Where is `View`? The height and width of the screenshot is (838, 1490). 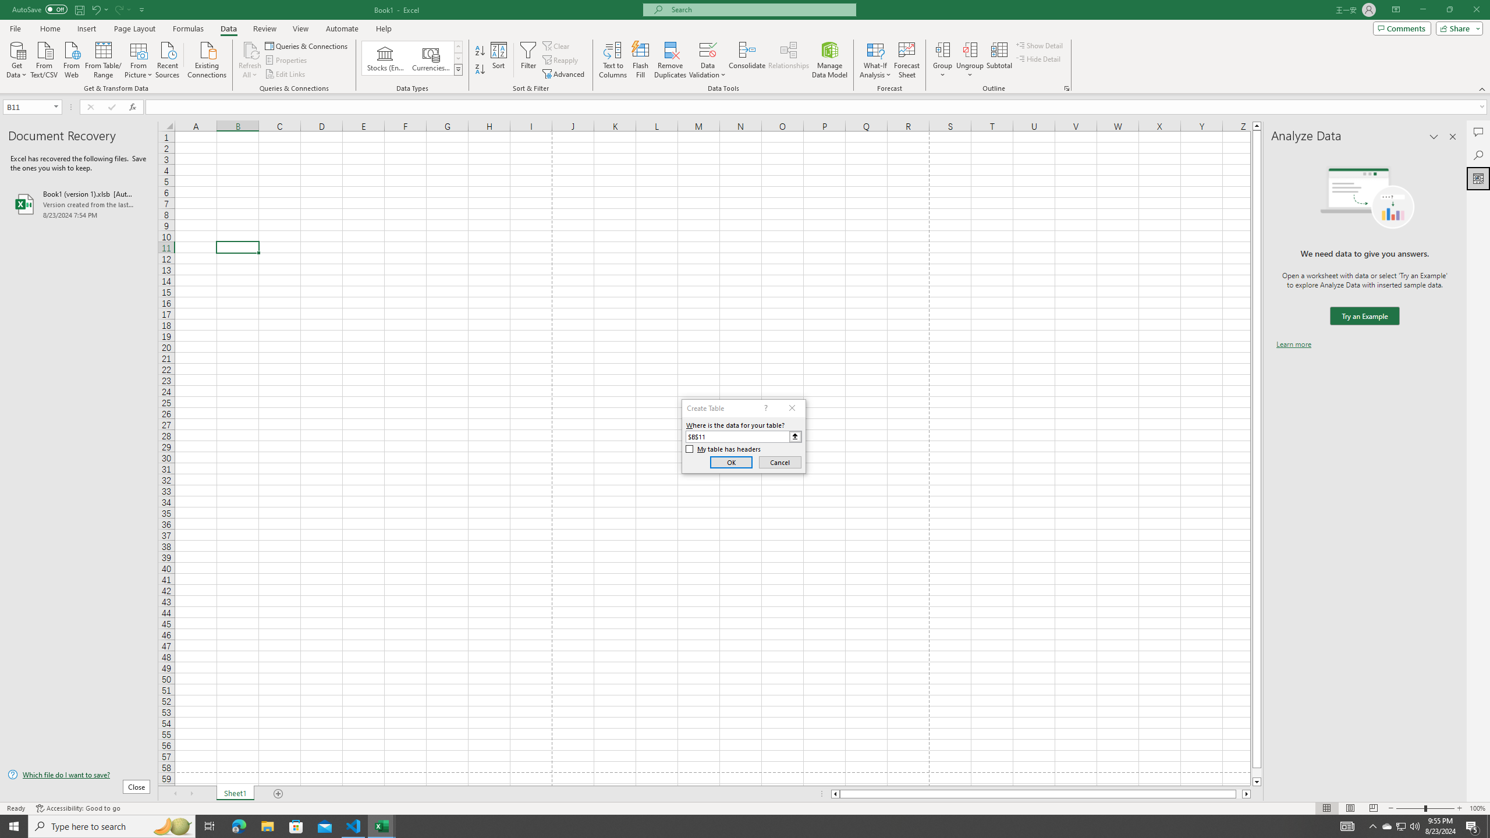
View is located at coordinates (300, 29).